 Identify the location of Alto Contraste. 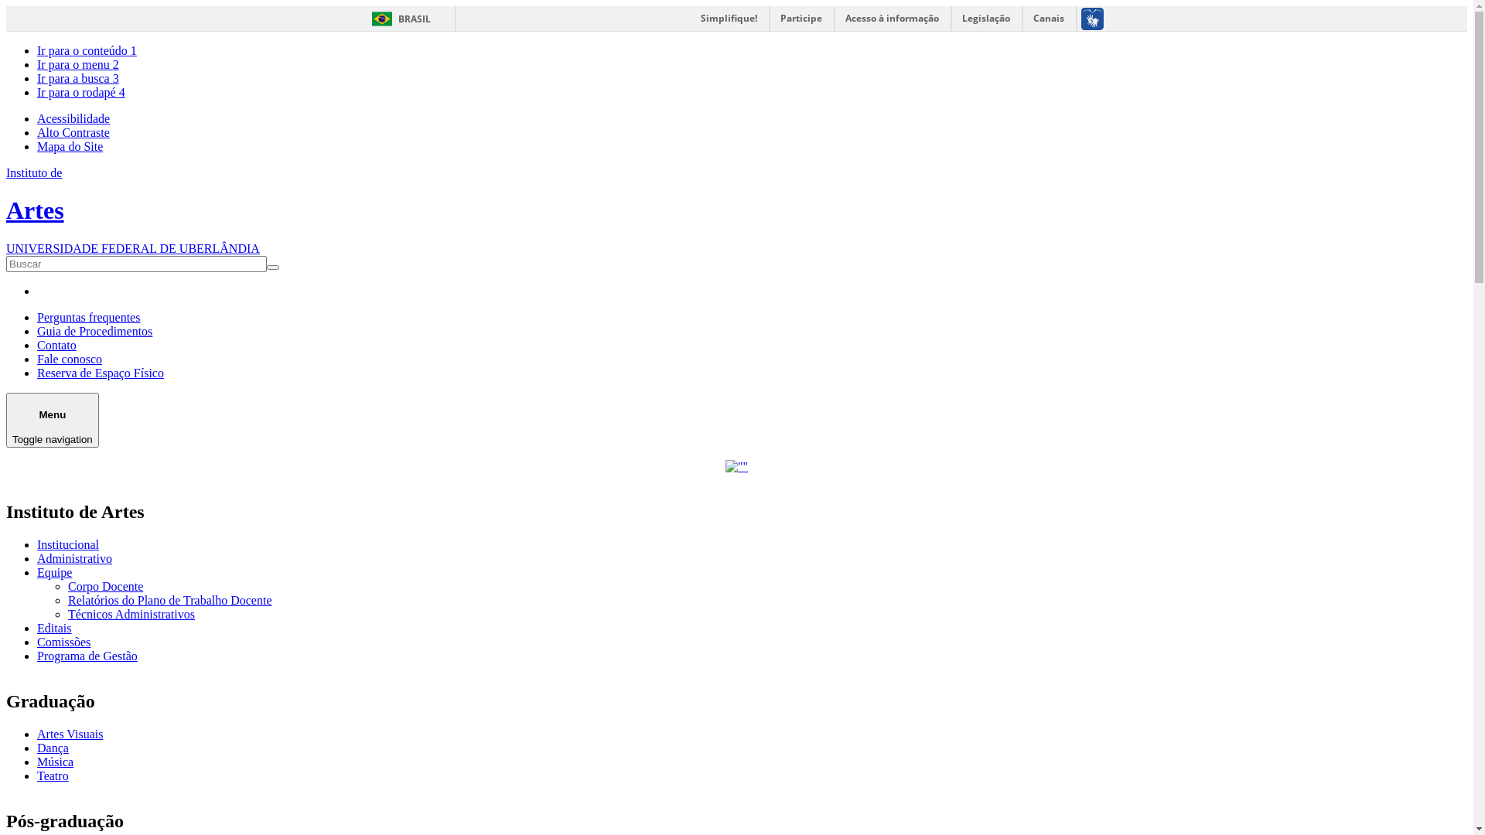
(73, 133).